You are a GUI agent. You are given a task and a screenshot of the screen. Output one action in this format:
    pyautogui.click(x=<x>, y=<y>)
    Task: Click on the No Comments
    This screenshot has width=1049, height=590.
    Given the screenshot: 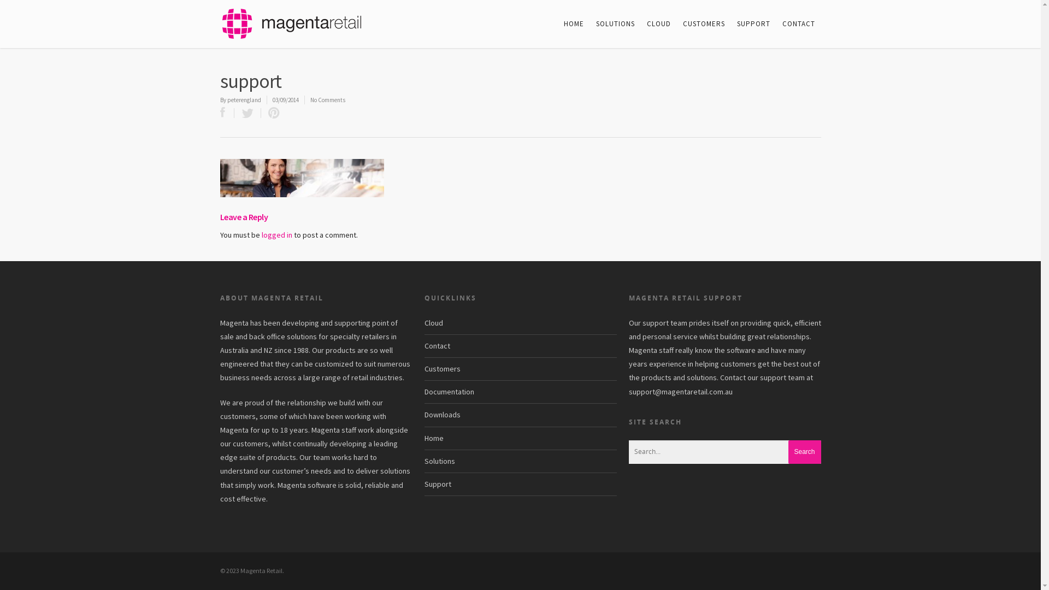 What is the action you would take?
    pyautogui.click(x=328, y=100)
    